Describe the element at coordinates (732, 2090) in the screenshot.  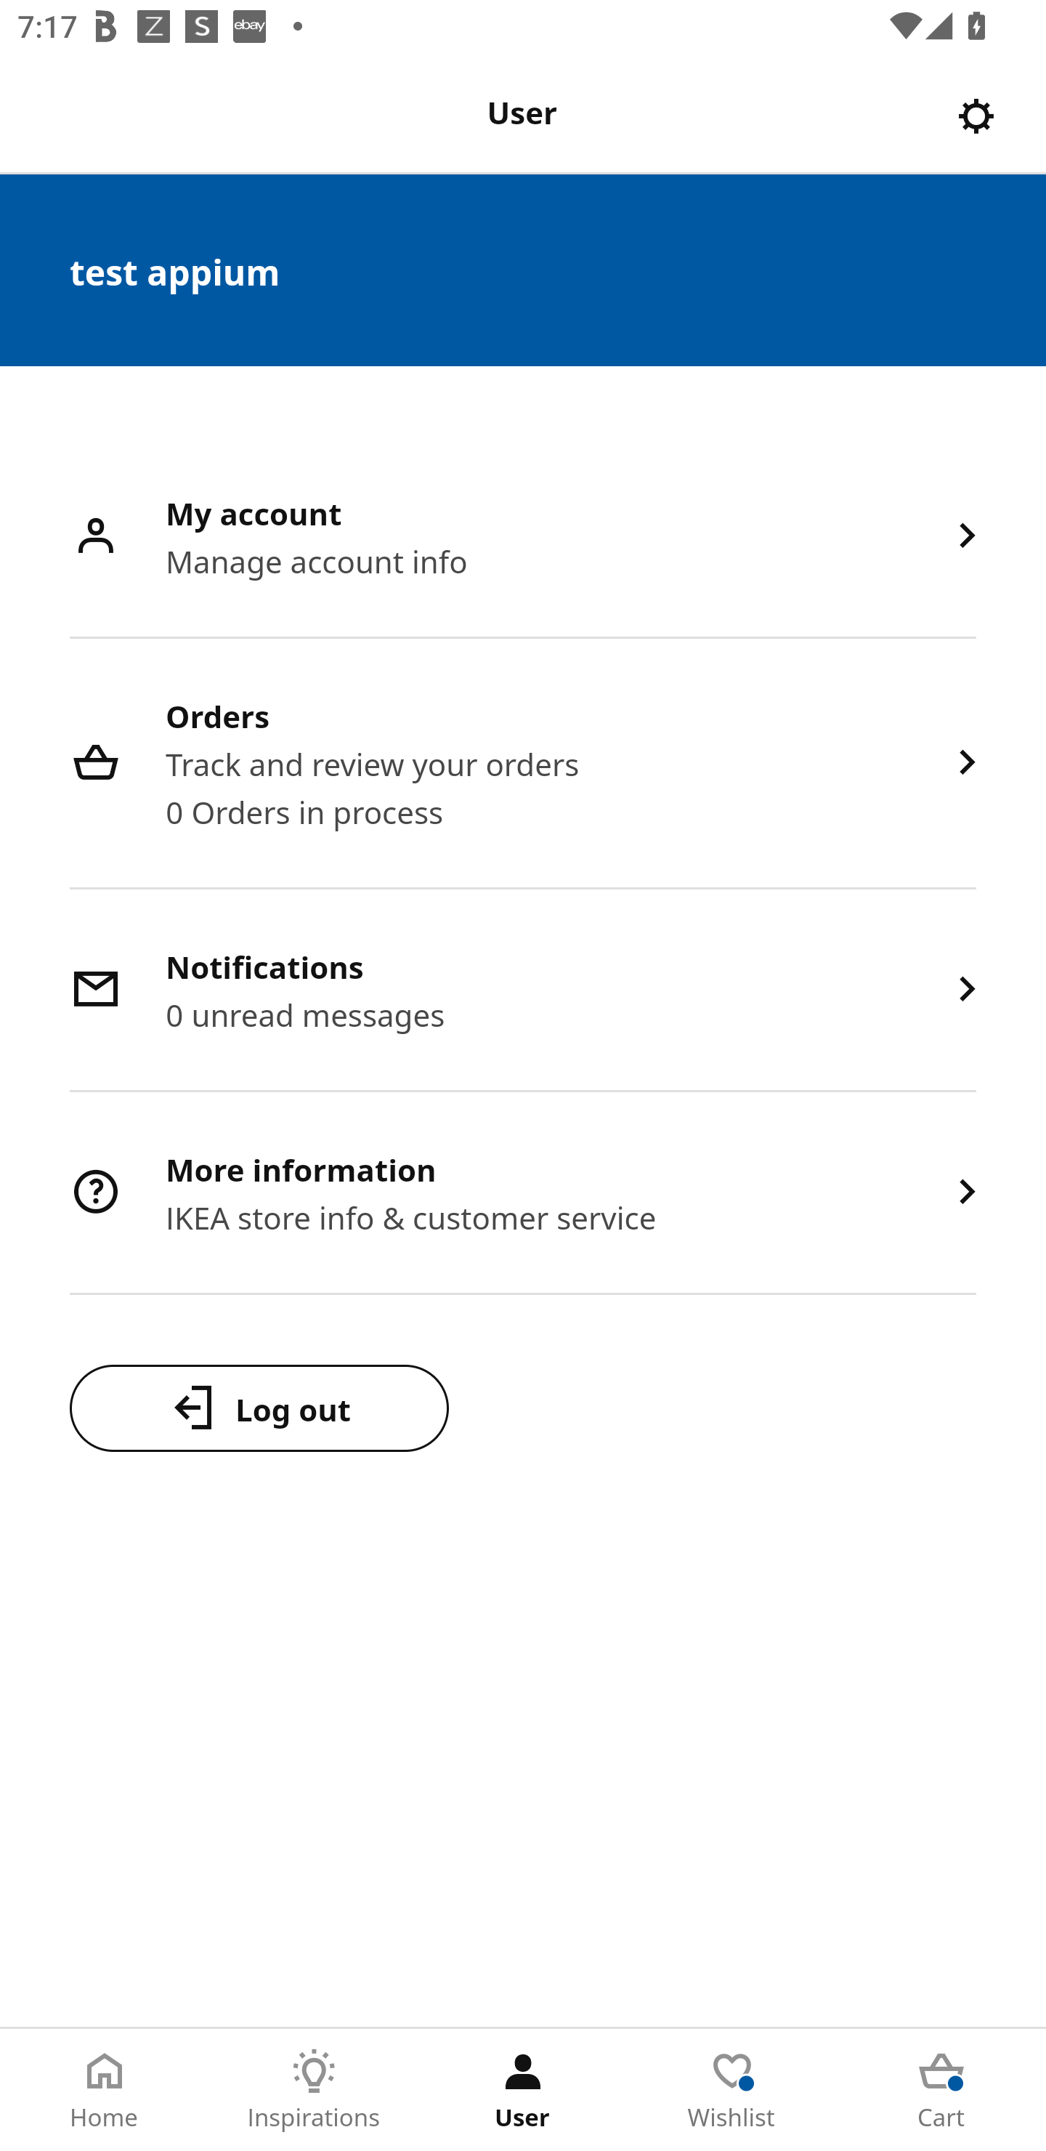
I see `Wishlist
Tab 4 of 5` at that location.